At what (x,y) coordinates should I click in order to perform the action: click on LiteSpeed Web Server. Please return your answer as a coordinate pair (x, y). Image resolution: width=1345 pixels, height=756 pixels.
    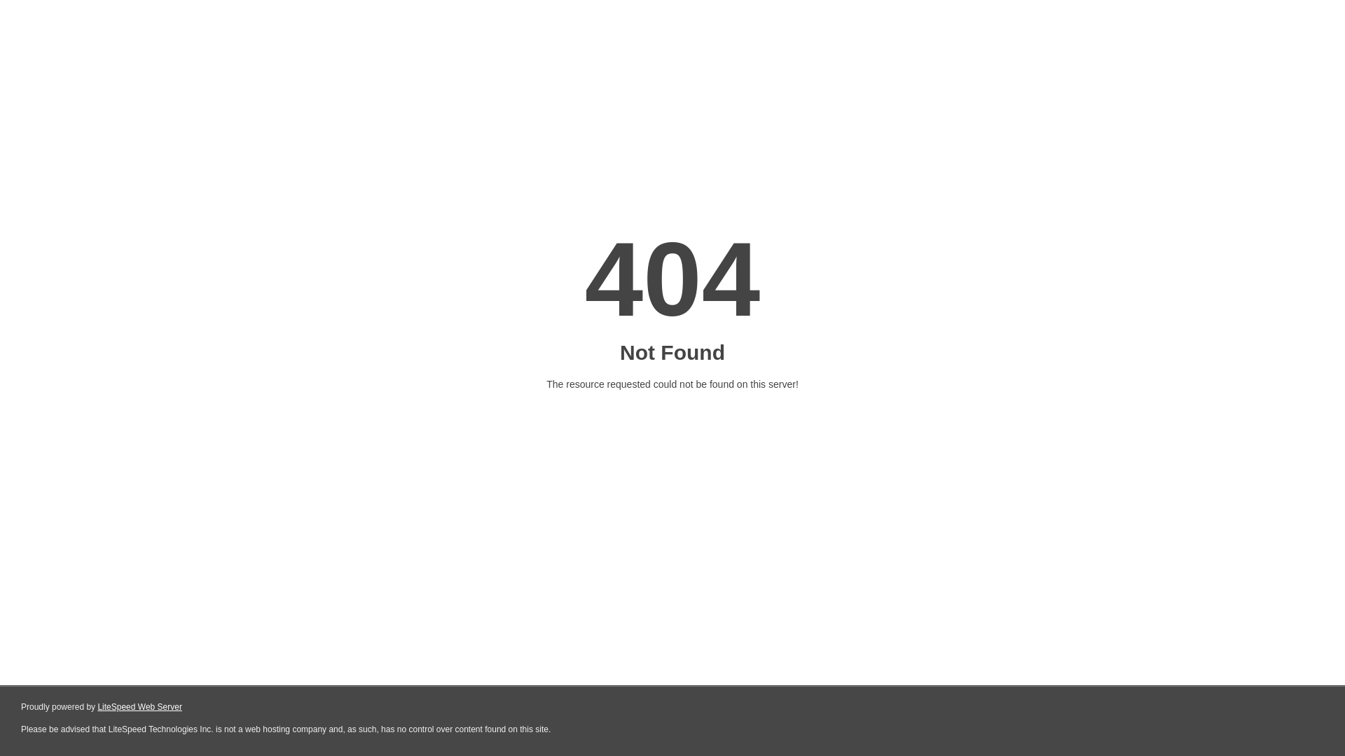
    Looking at the image, I should click on (140, 707).